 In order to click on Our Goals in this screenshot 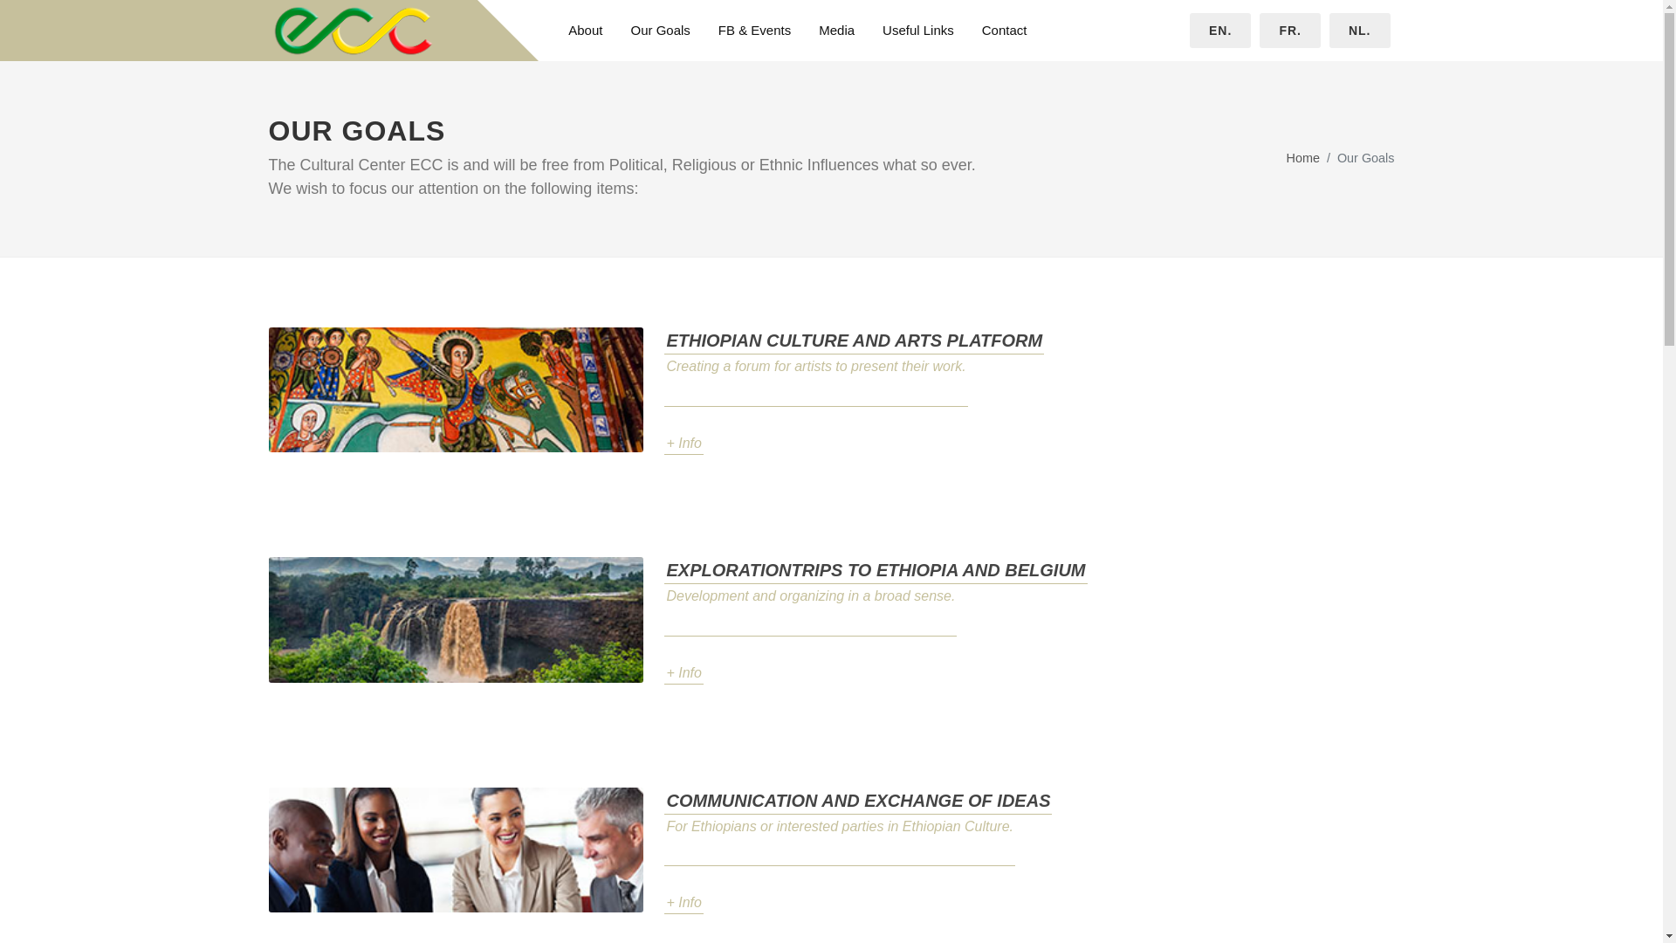, I will do `click(659, 31)`.